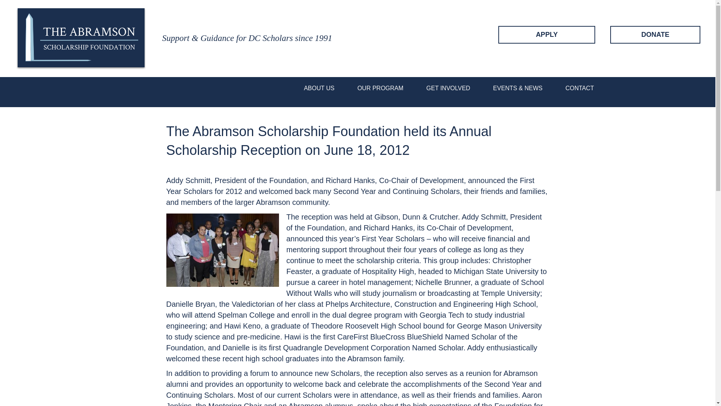  I want to click on CONTACT, so click(580, 88).